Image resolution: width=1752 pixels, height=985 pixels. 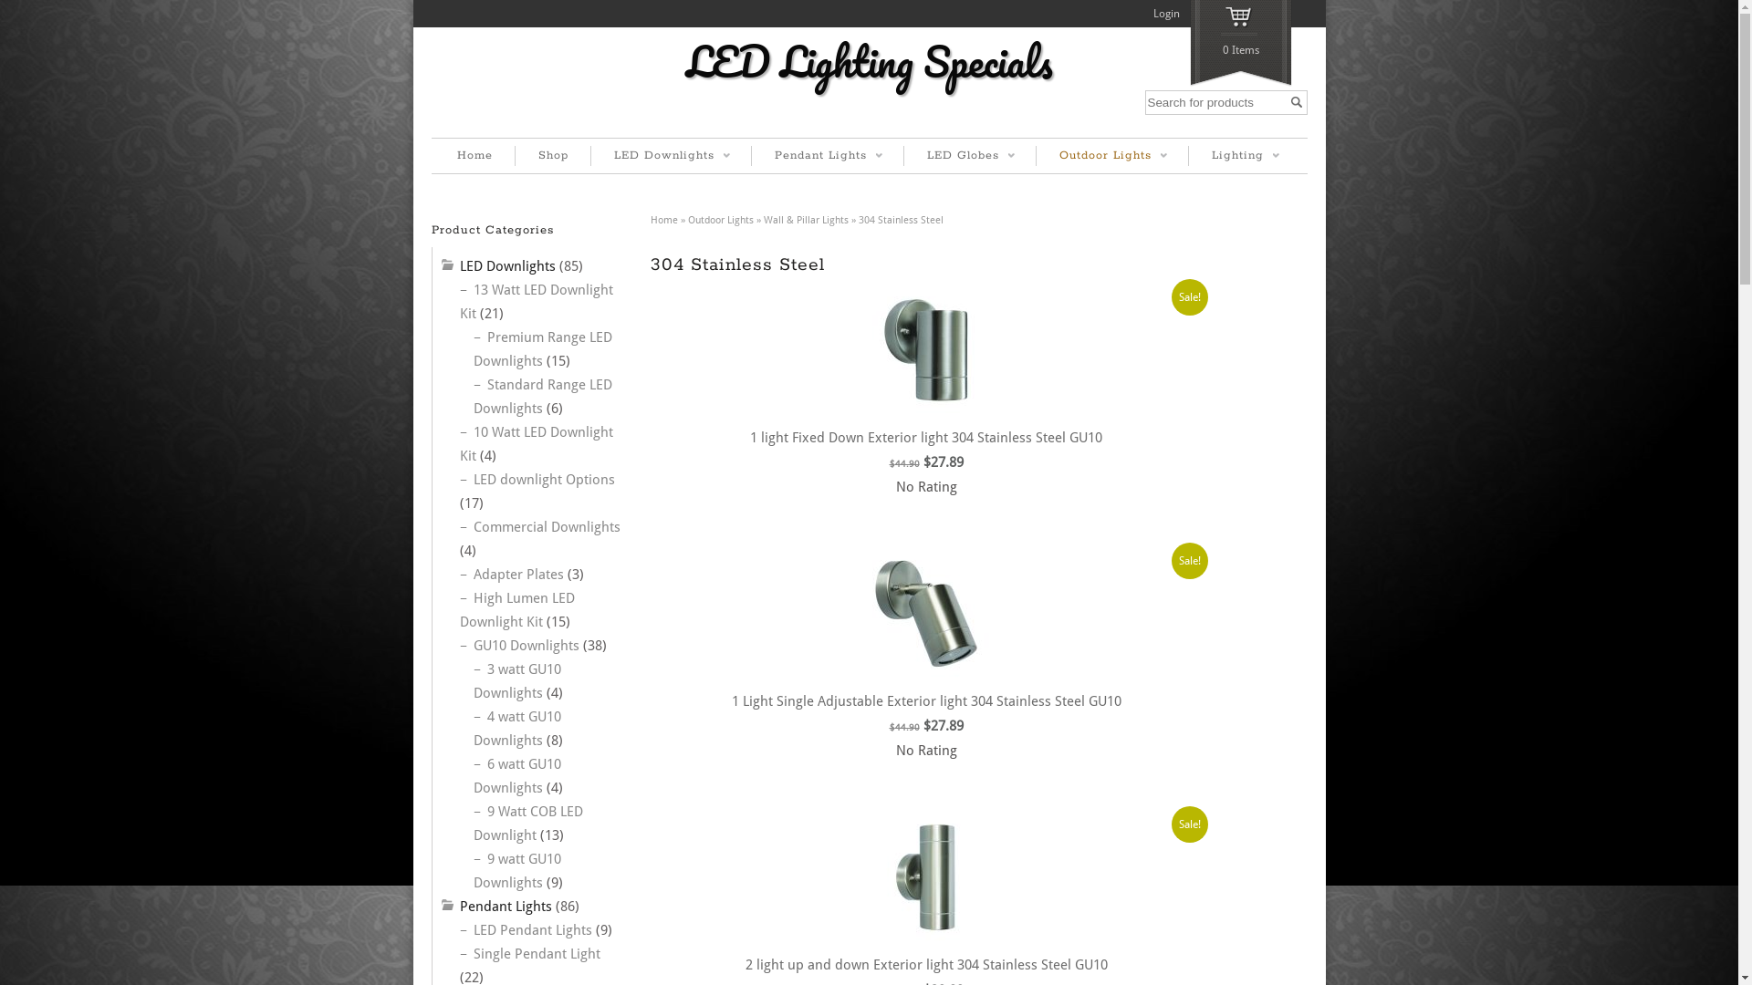 I want to click on Standard Range LED Downlights, so click(x=542, y=397).